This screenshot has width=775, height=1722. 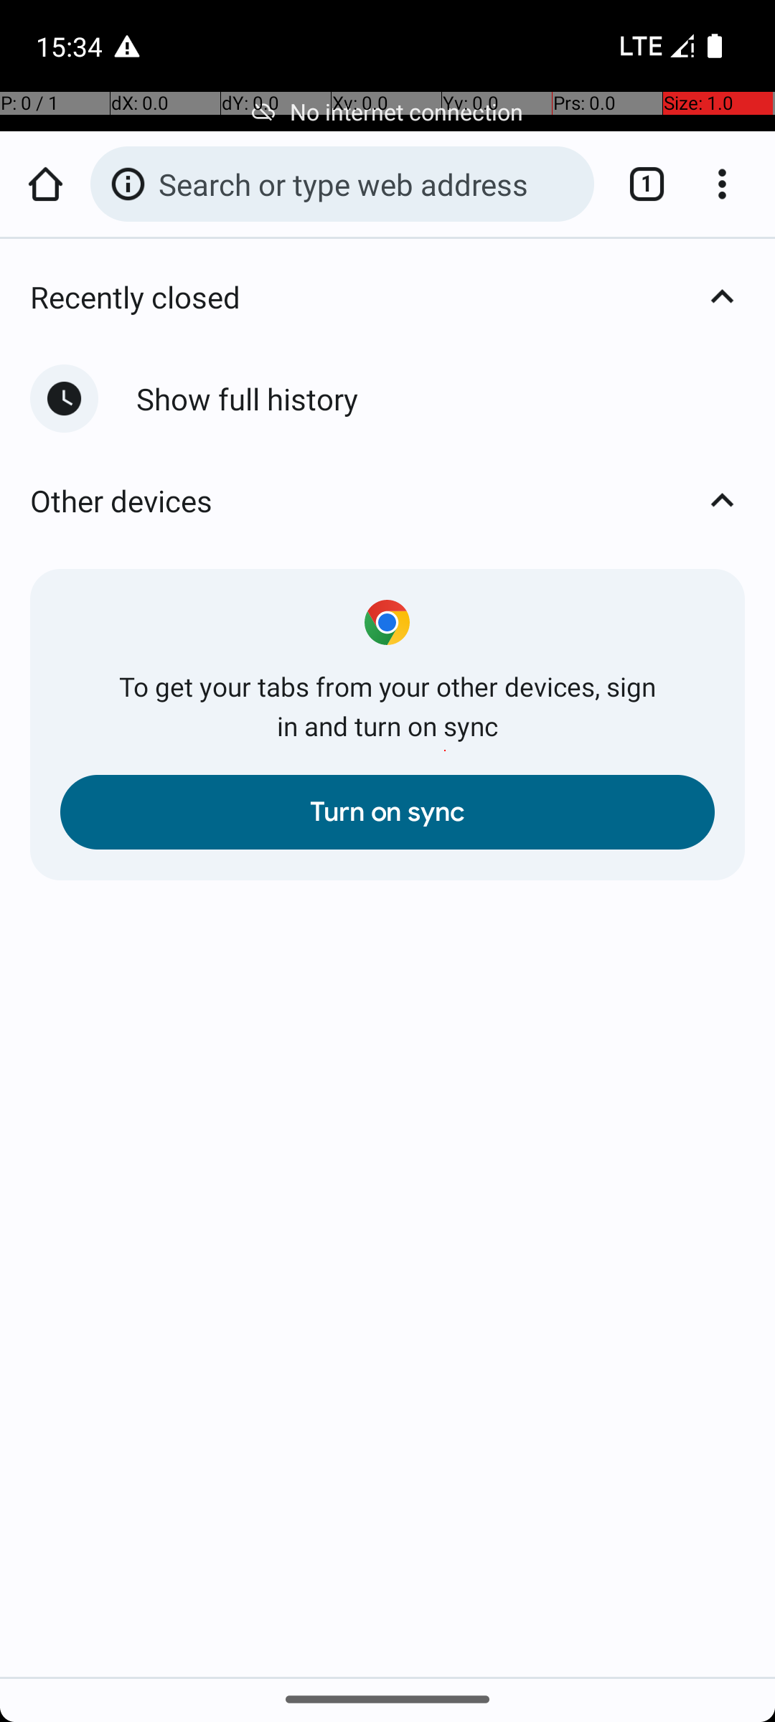 I want to click on Switch or close tabs, so click(x=639, y=184).